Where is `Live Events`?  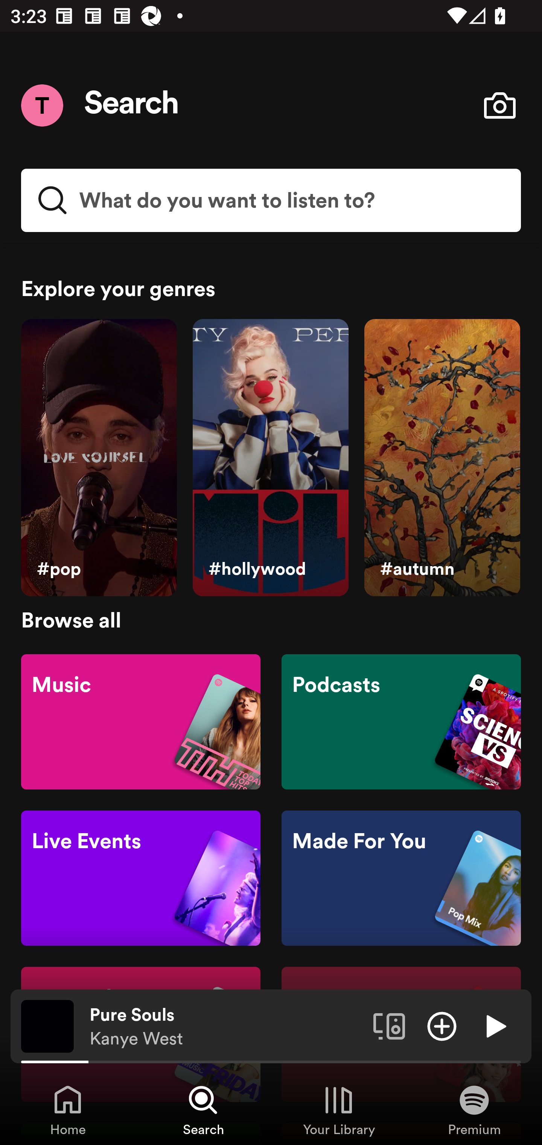
Live Events is located at coordinates (141, 878).